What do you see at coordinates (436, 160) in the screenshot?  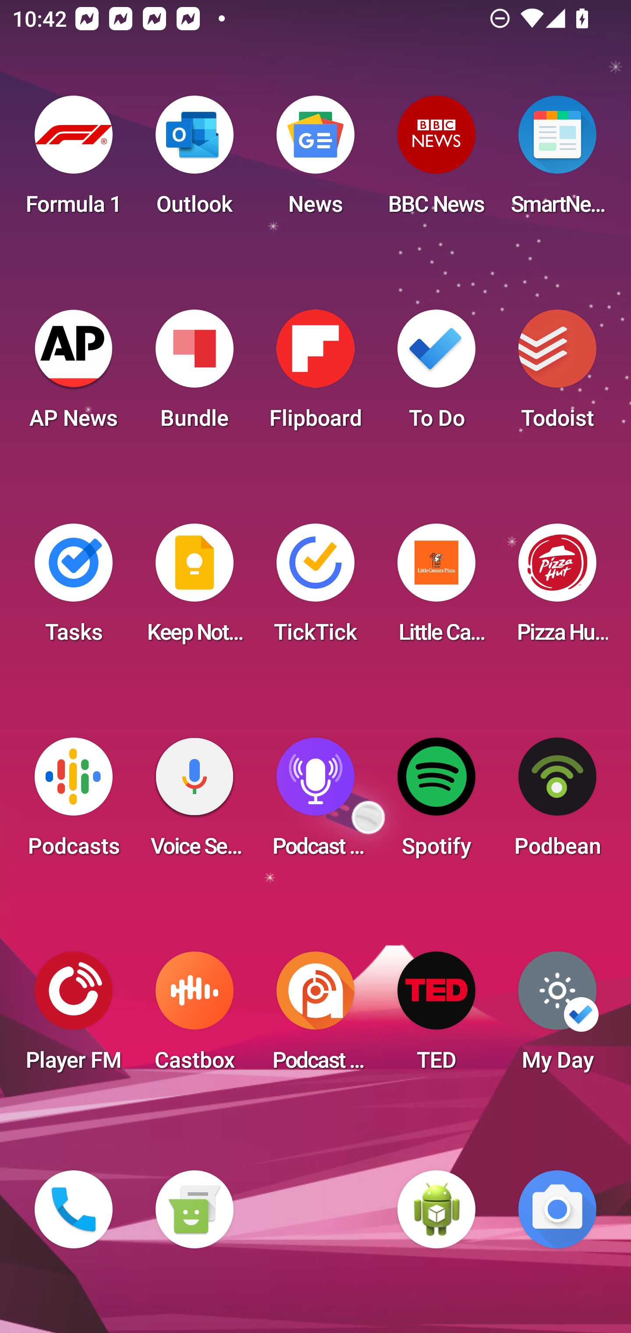 I see `BBC News` at bounding box center [436, 160].